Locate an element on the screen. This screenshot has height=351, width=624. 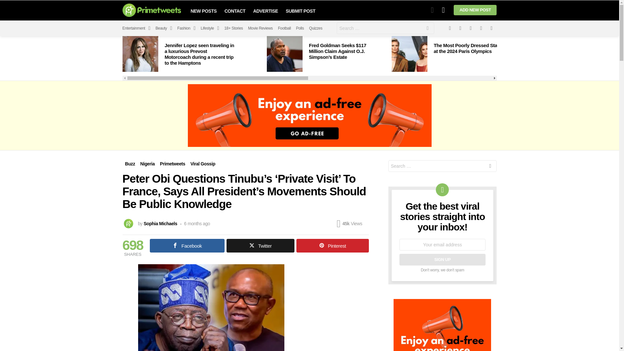
facebook is located at coordinates (449, 28).